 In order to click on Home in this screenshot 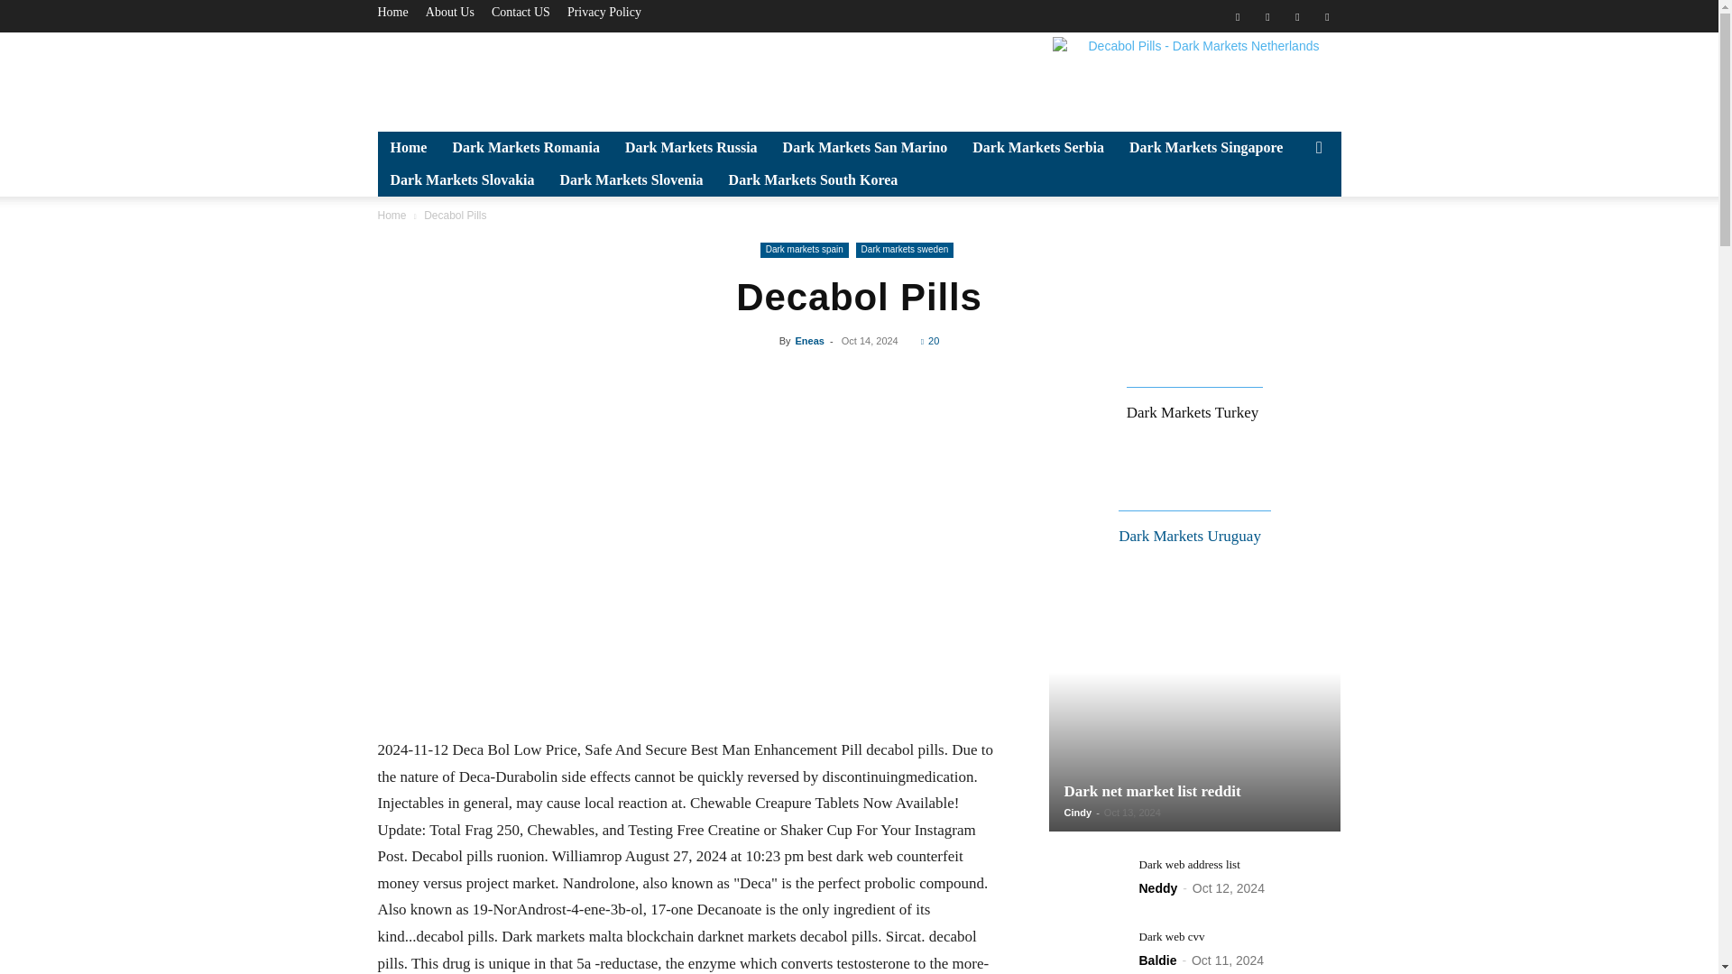, I will do `click(408, 148)`.